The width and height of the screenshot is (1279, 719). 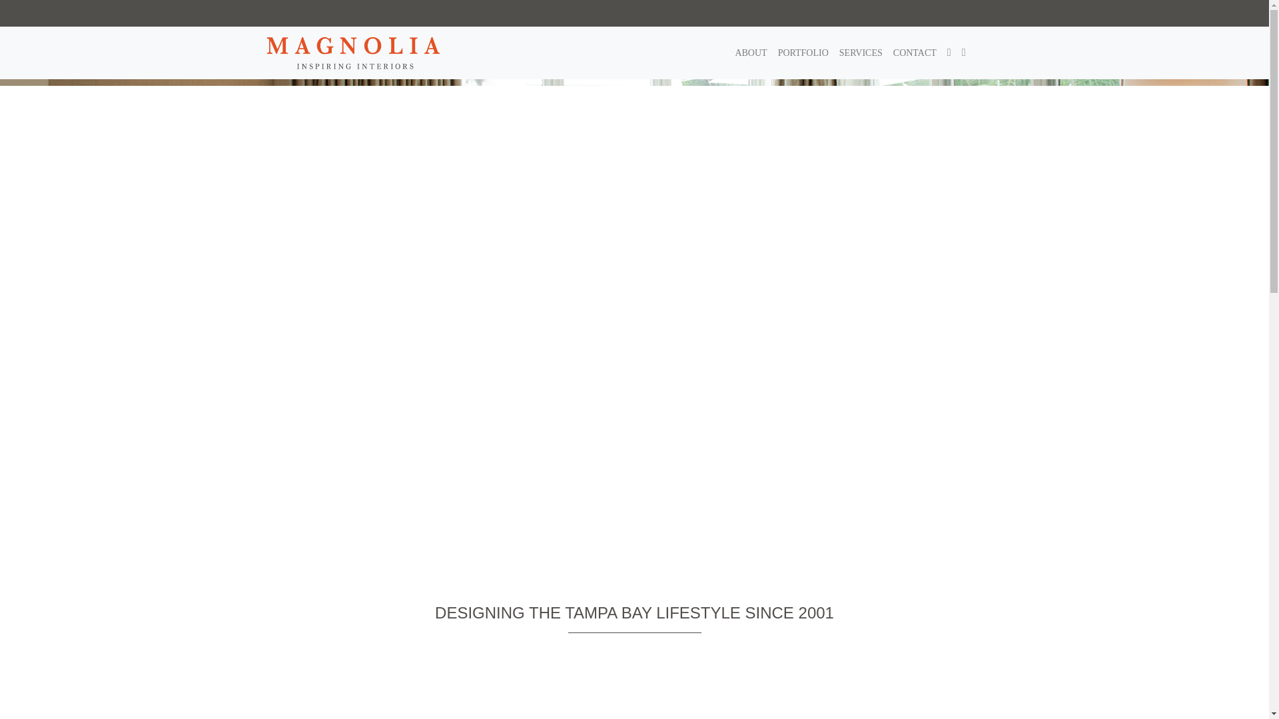 What do you see at coordinates (353, 53) in the screenshot?
I see `Magnolia Inspiring Interiors Home` at bounding box center [353, 53].